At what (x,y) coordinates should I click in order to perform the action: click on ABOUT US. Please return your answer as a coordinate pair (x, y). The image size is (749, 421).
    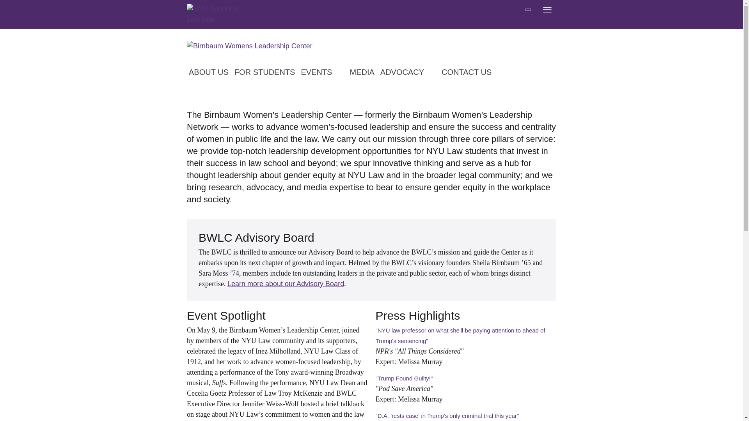
    Looking at the image, I should click on (210, 73).